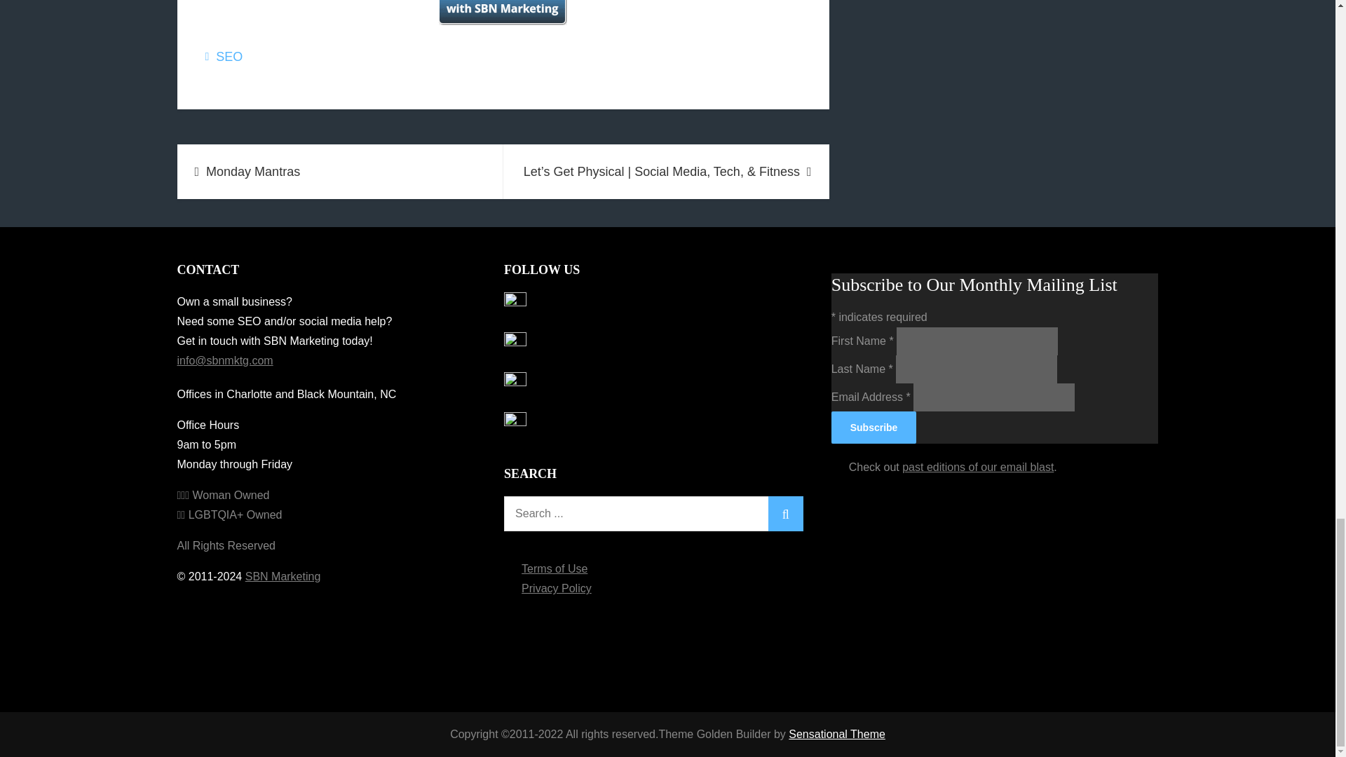  Describe the element at coordinates (283, 576) in the screenshot. I see `SBN Marketing` at that location.